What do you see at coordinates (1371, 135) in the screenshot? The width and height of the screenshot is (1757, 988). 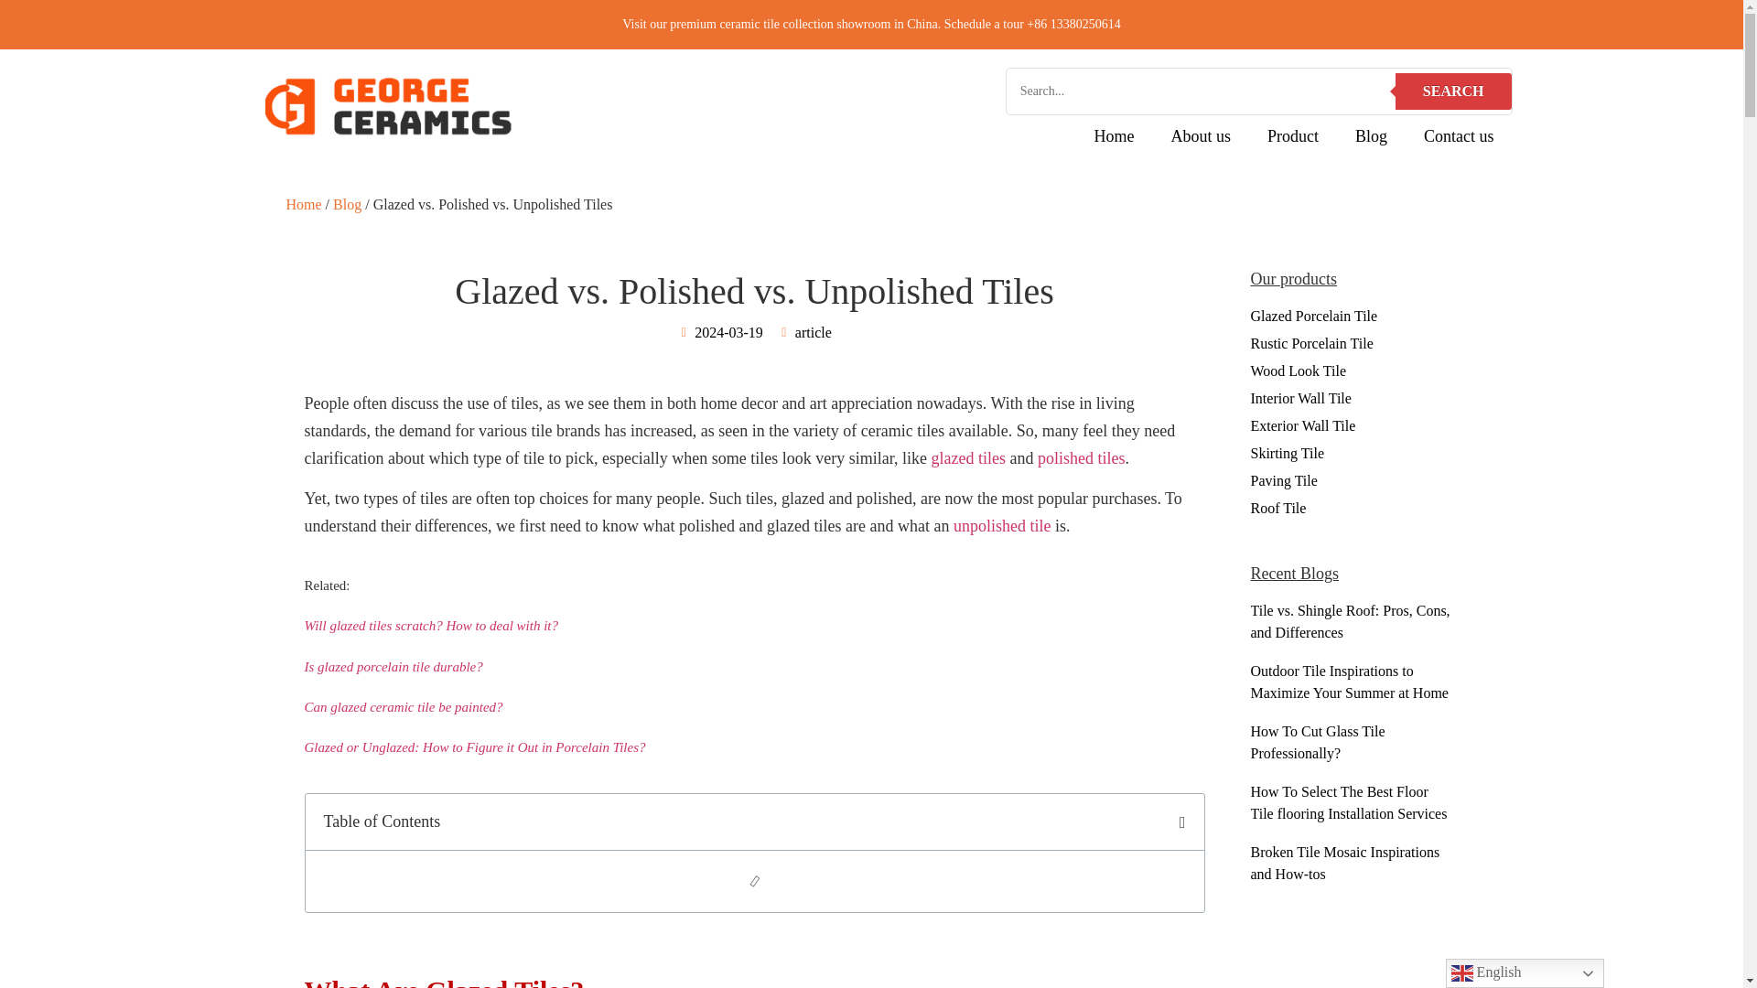 I see `Blog` at bounding box center [1371, 135].